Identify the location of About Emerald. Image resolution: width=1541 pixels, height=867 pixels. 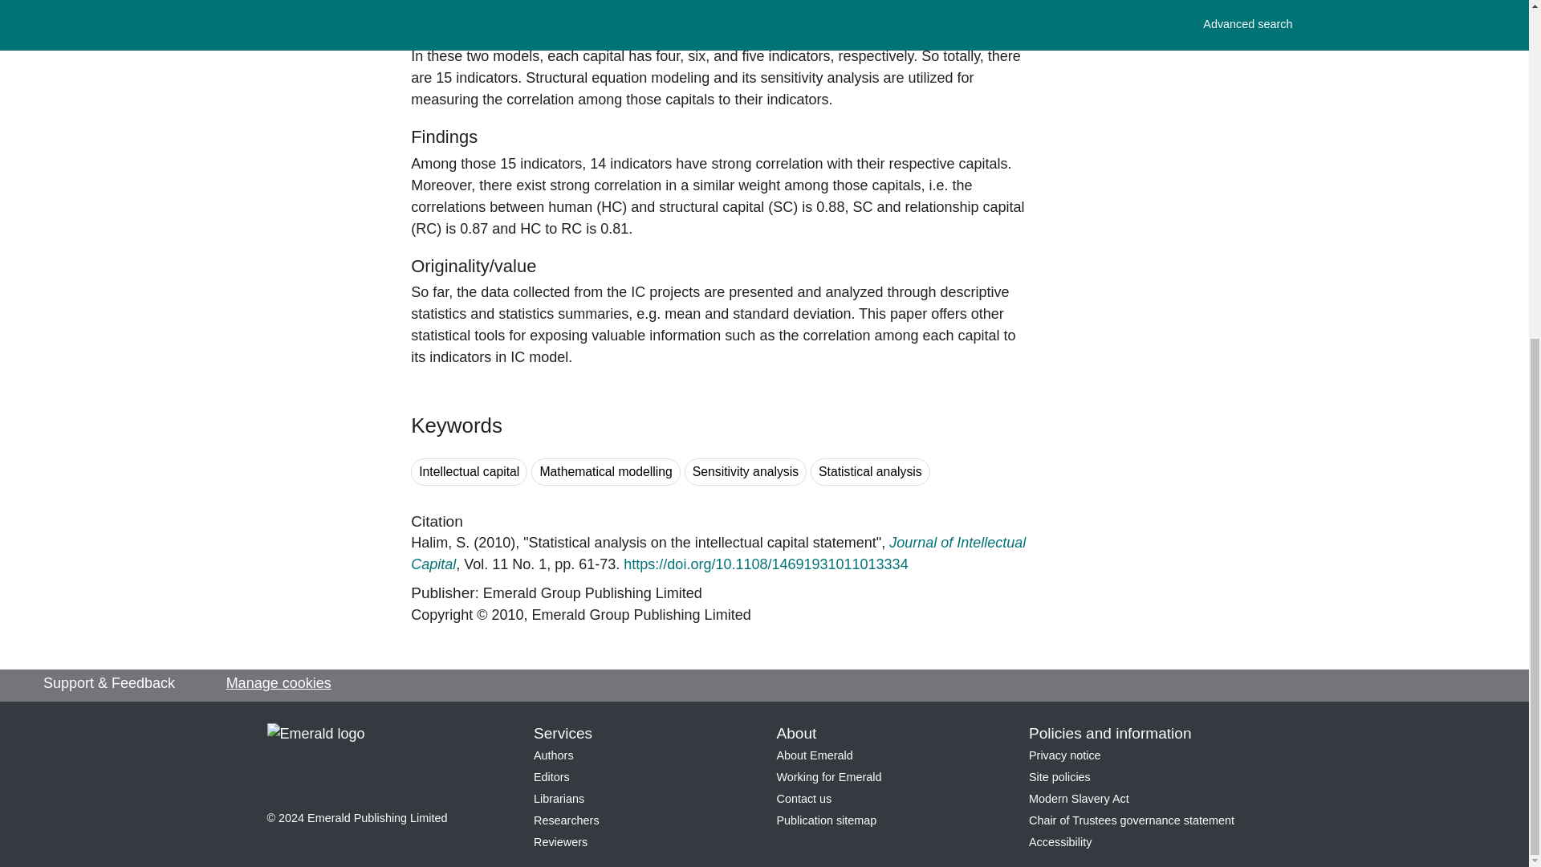
(815, 755).